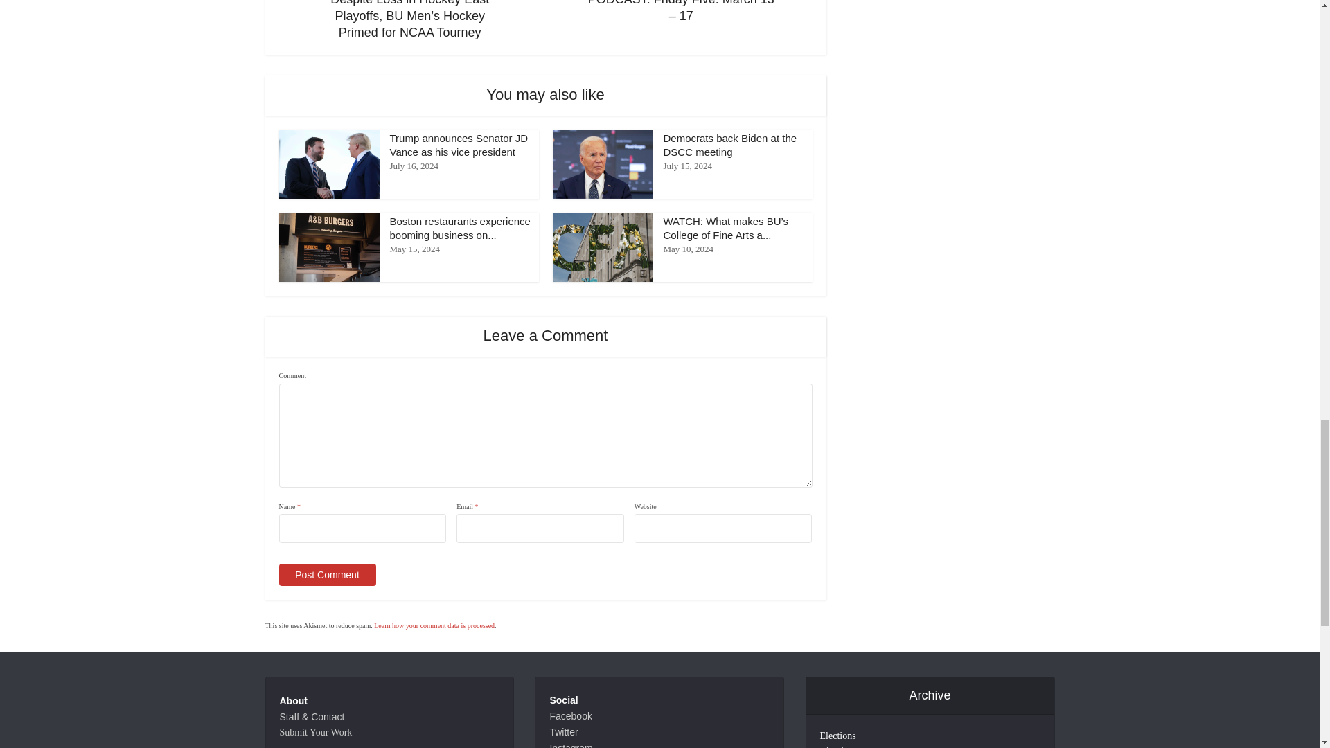  I want to click on Democrats back Biden at the DSCC meeting, so click(730, 145).